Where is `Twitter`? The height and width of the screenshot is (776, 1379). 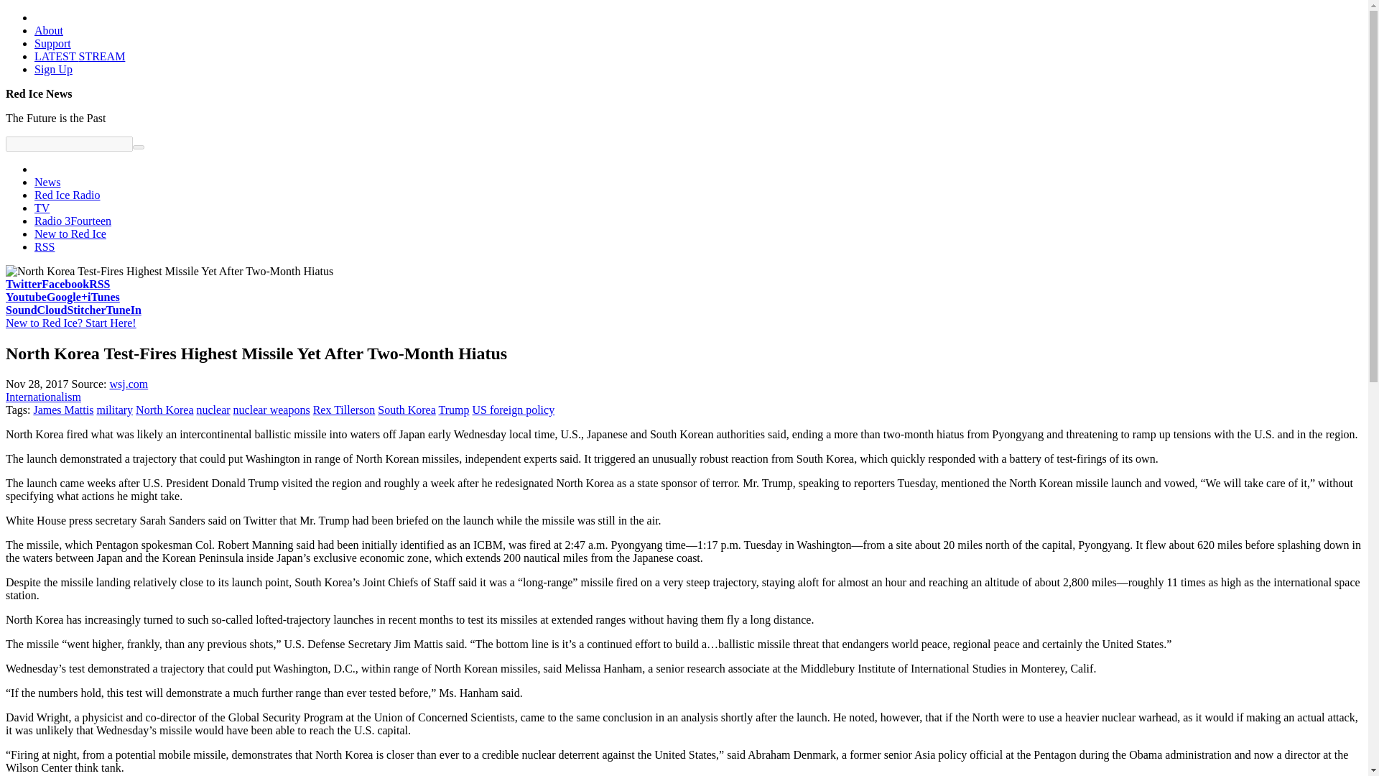
Twitter is located at coordinates (23, 283).